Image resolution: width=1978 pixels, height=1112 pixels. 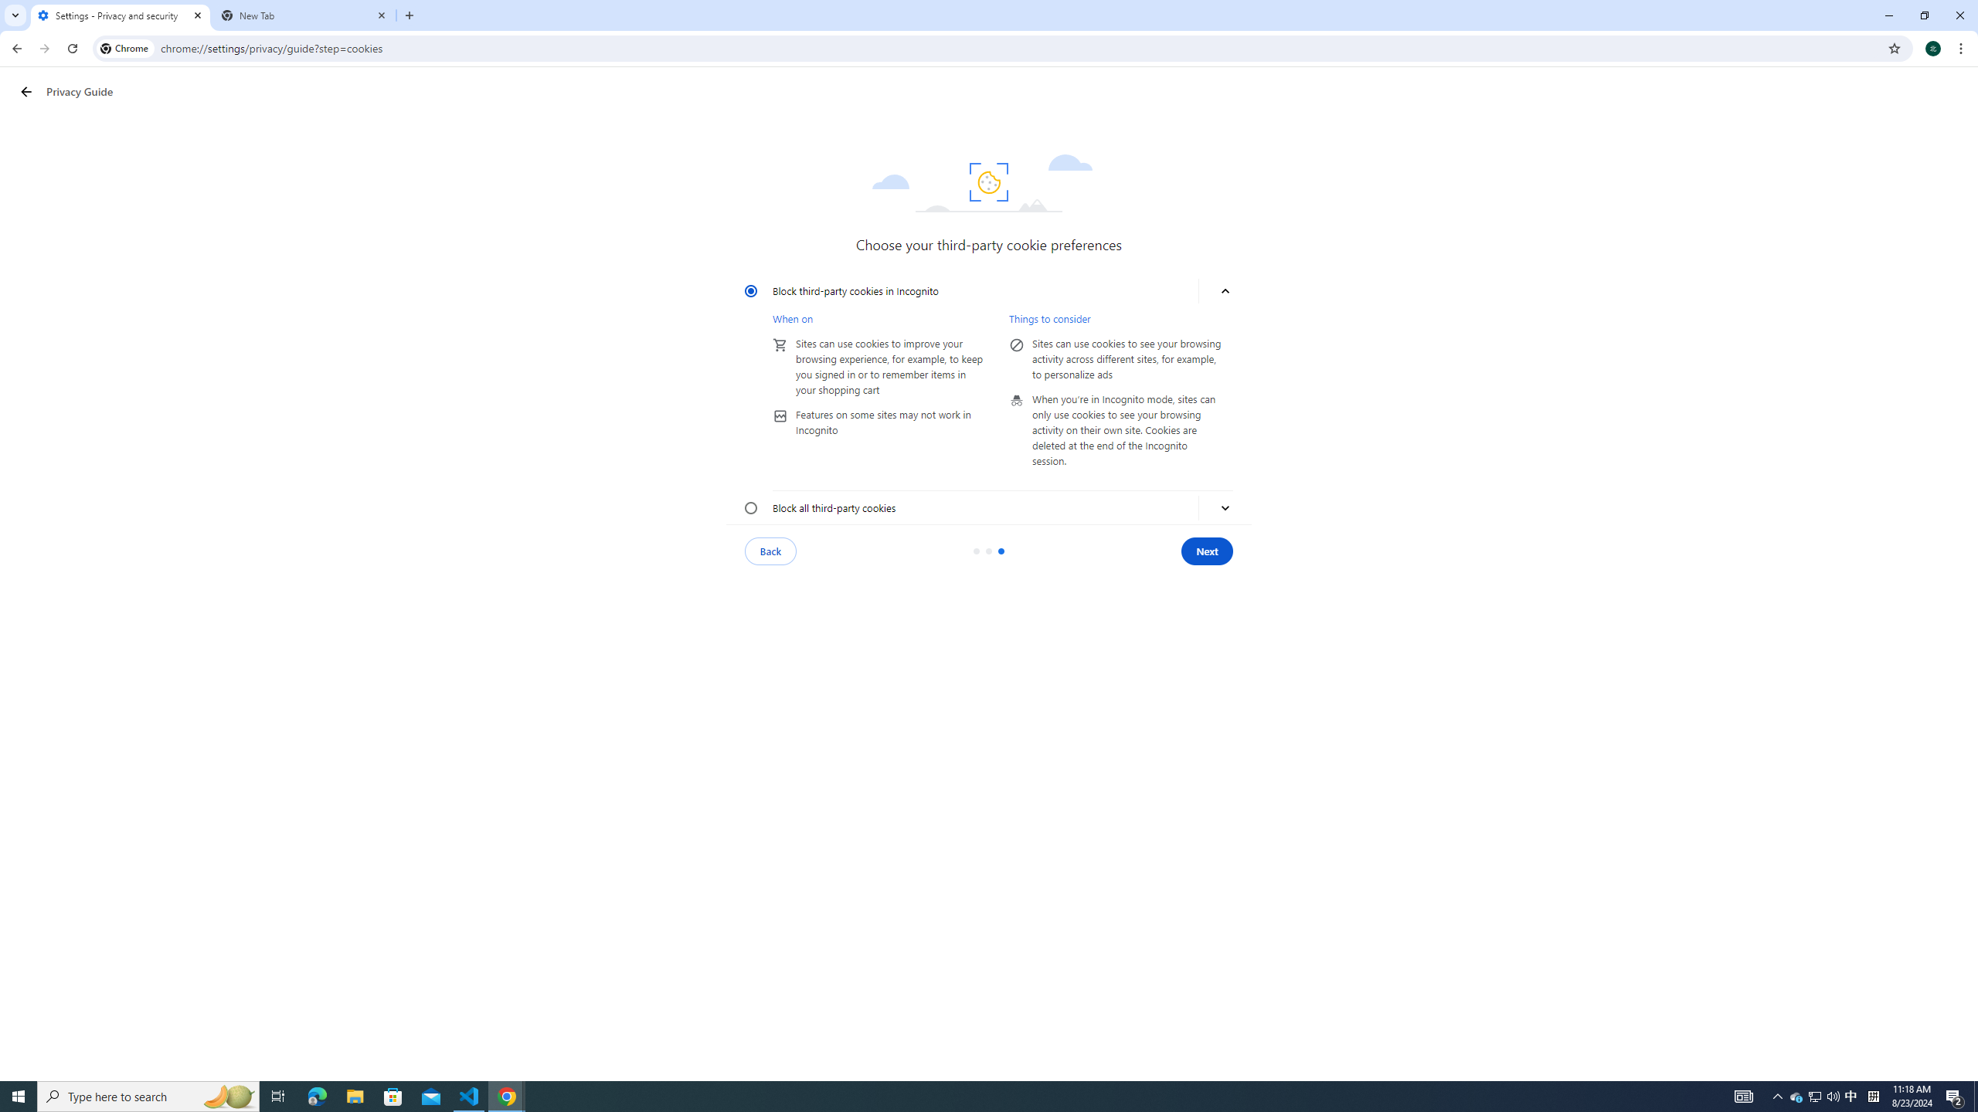 What do you see at coordinates (1225, 508) in the screenshot?
I see `More about blocking third-party cookies` at bounding box center [1225, 508].